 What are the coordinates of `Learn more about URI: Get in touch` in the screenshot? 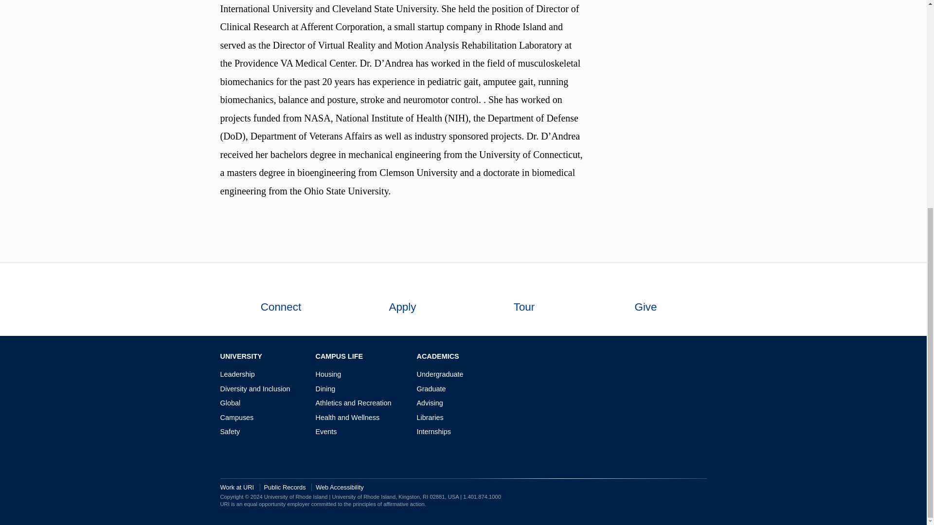 It's located at (280, 288).